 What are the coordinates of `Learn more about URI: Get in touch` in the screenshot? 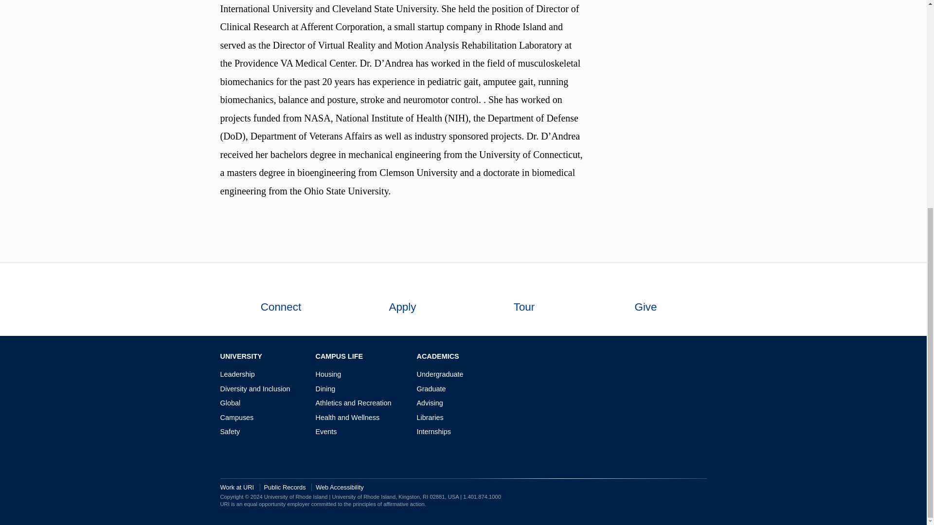 It's located at (280, 288).